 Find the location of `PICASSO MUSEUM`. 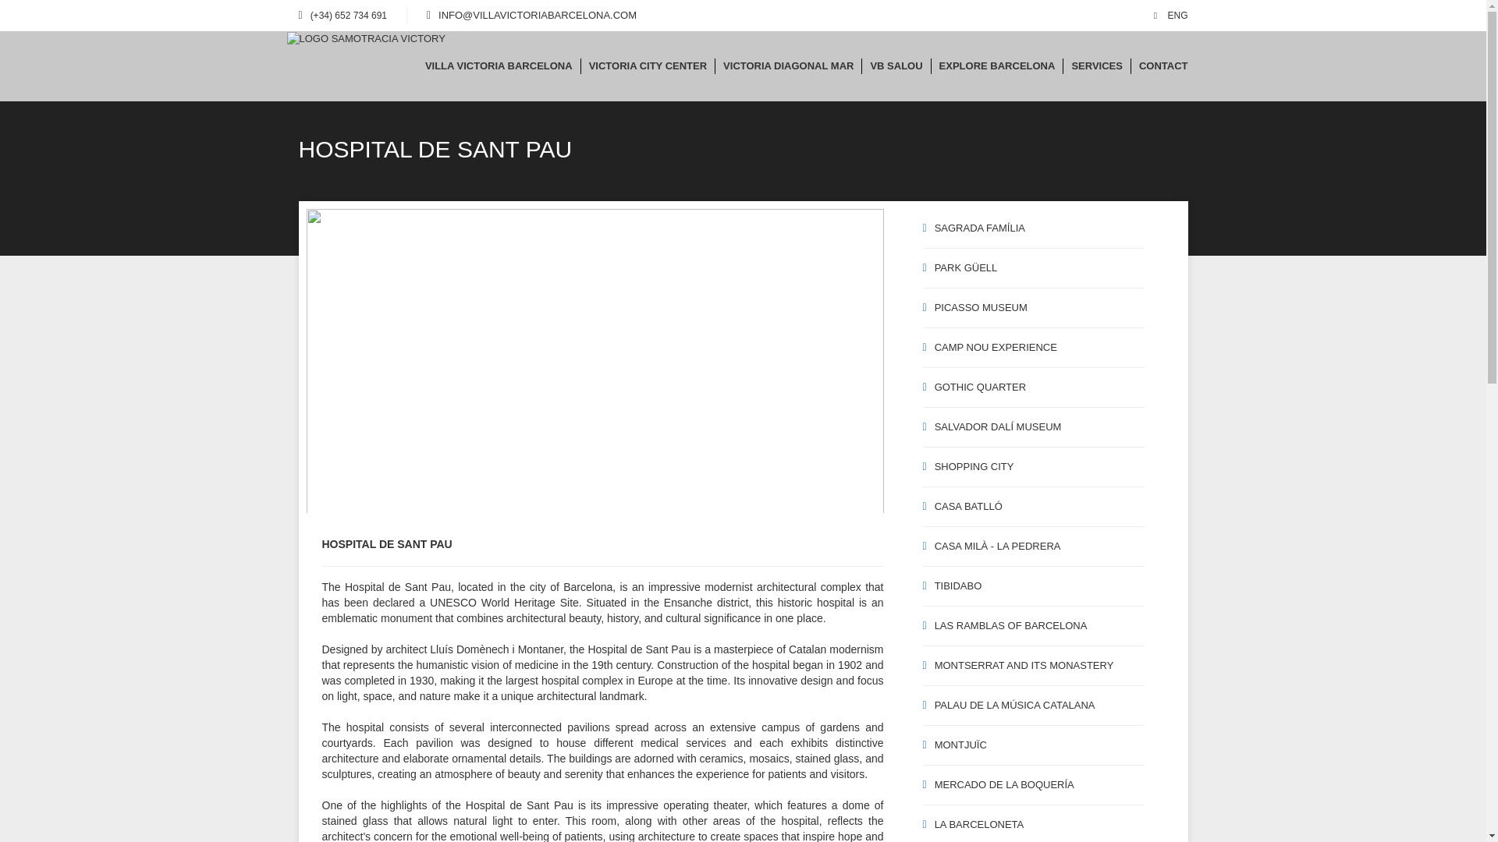

PICASSO MUSEUM is located at coordinates (1033, 309).